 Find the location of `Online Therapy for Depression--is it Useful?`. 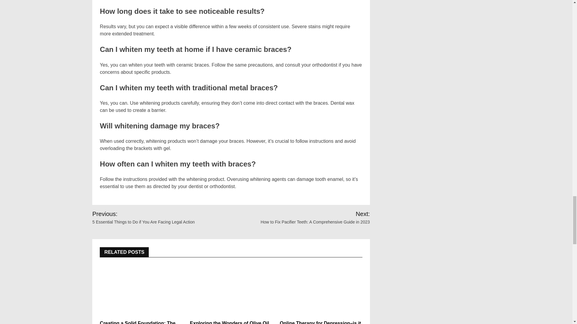

Online Therapy for Depression--is it Useful? is located at coordinates (321, 290).